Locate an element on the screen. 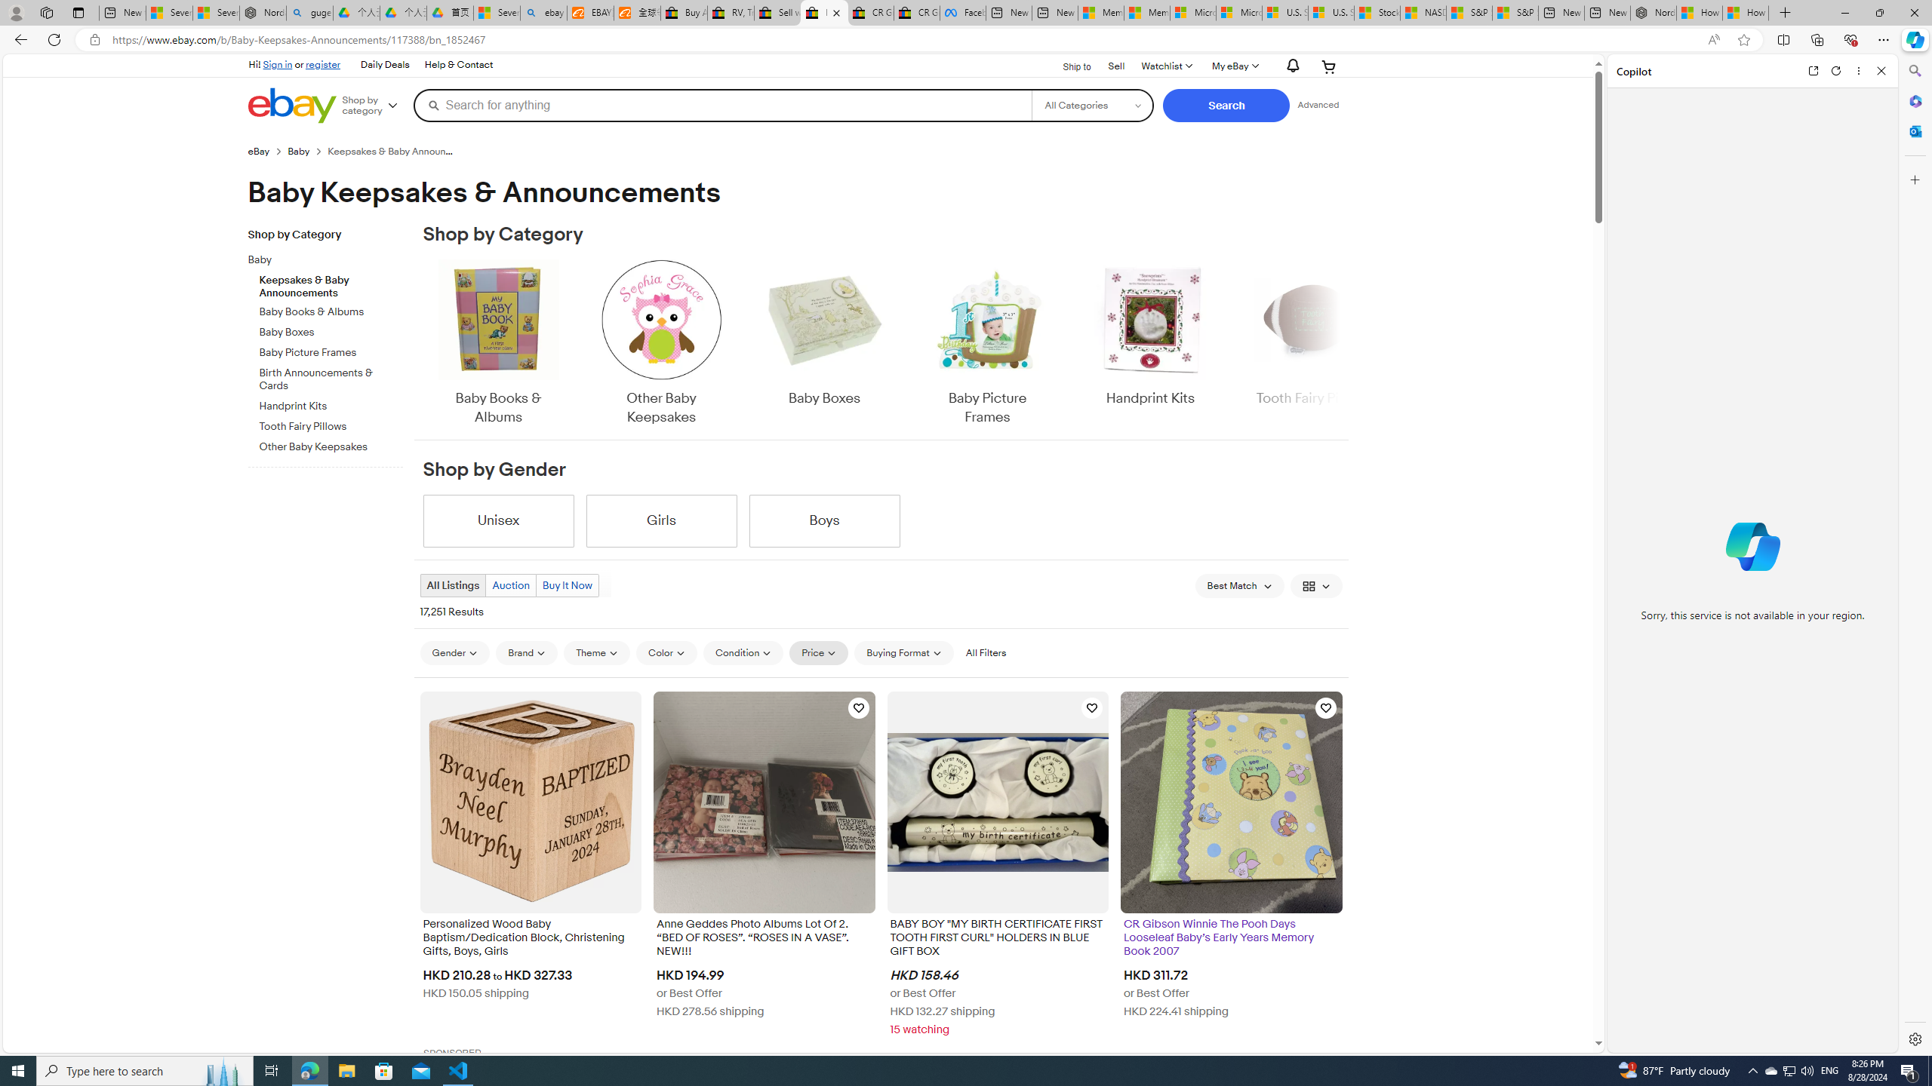 The width and height of the screenshot is (1932, 1086). Birth Announcements & Cards is located at coordinates (331, 377).